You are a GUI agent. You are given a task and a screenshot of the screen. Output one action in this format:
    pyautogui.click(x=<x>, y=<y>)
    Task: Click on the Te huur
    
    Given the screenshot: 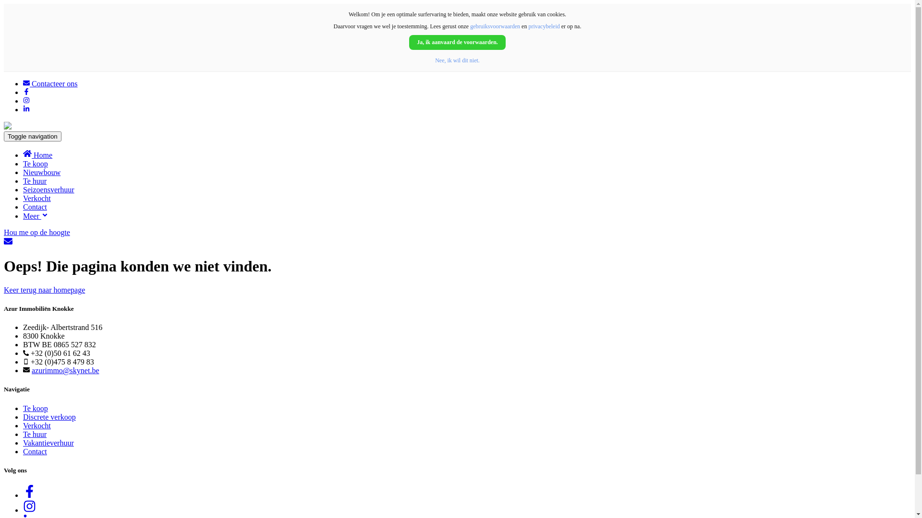 What is the action you would take?
    pyautogui.click(x=35, y=181)
    